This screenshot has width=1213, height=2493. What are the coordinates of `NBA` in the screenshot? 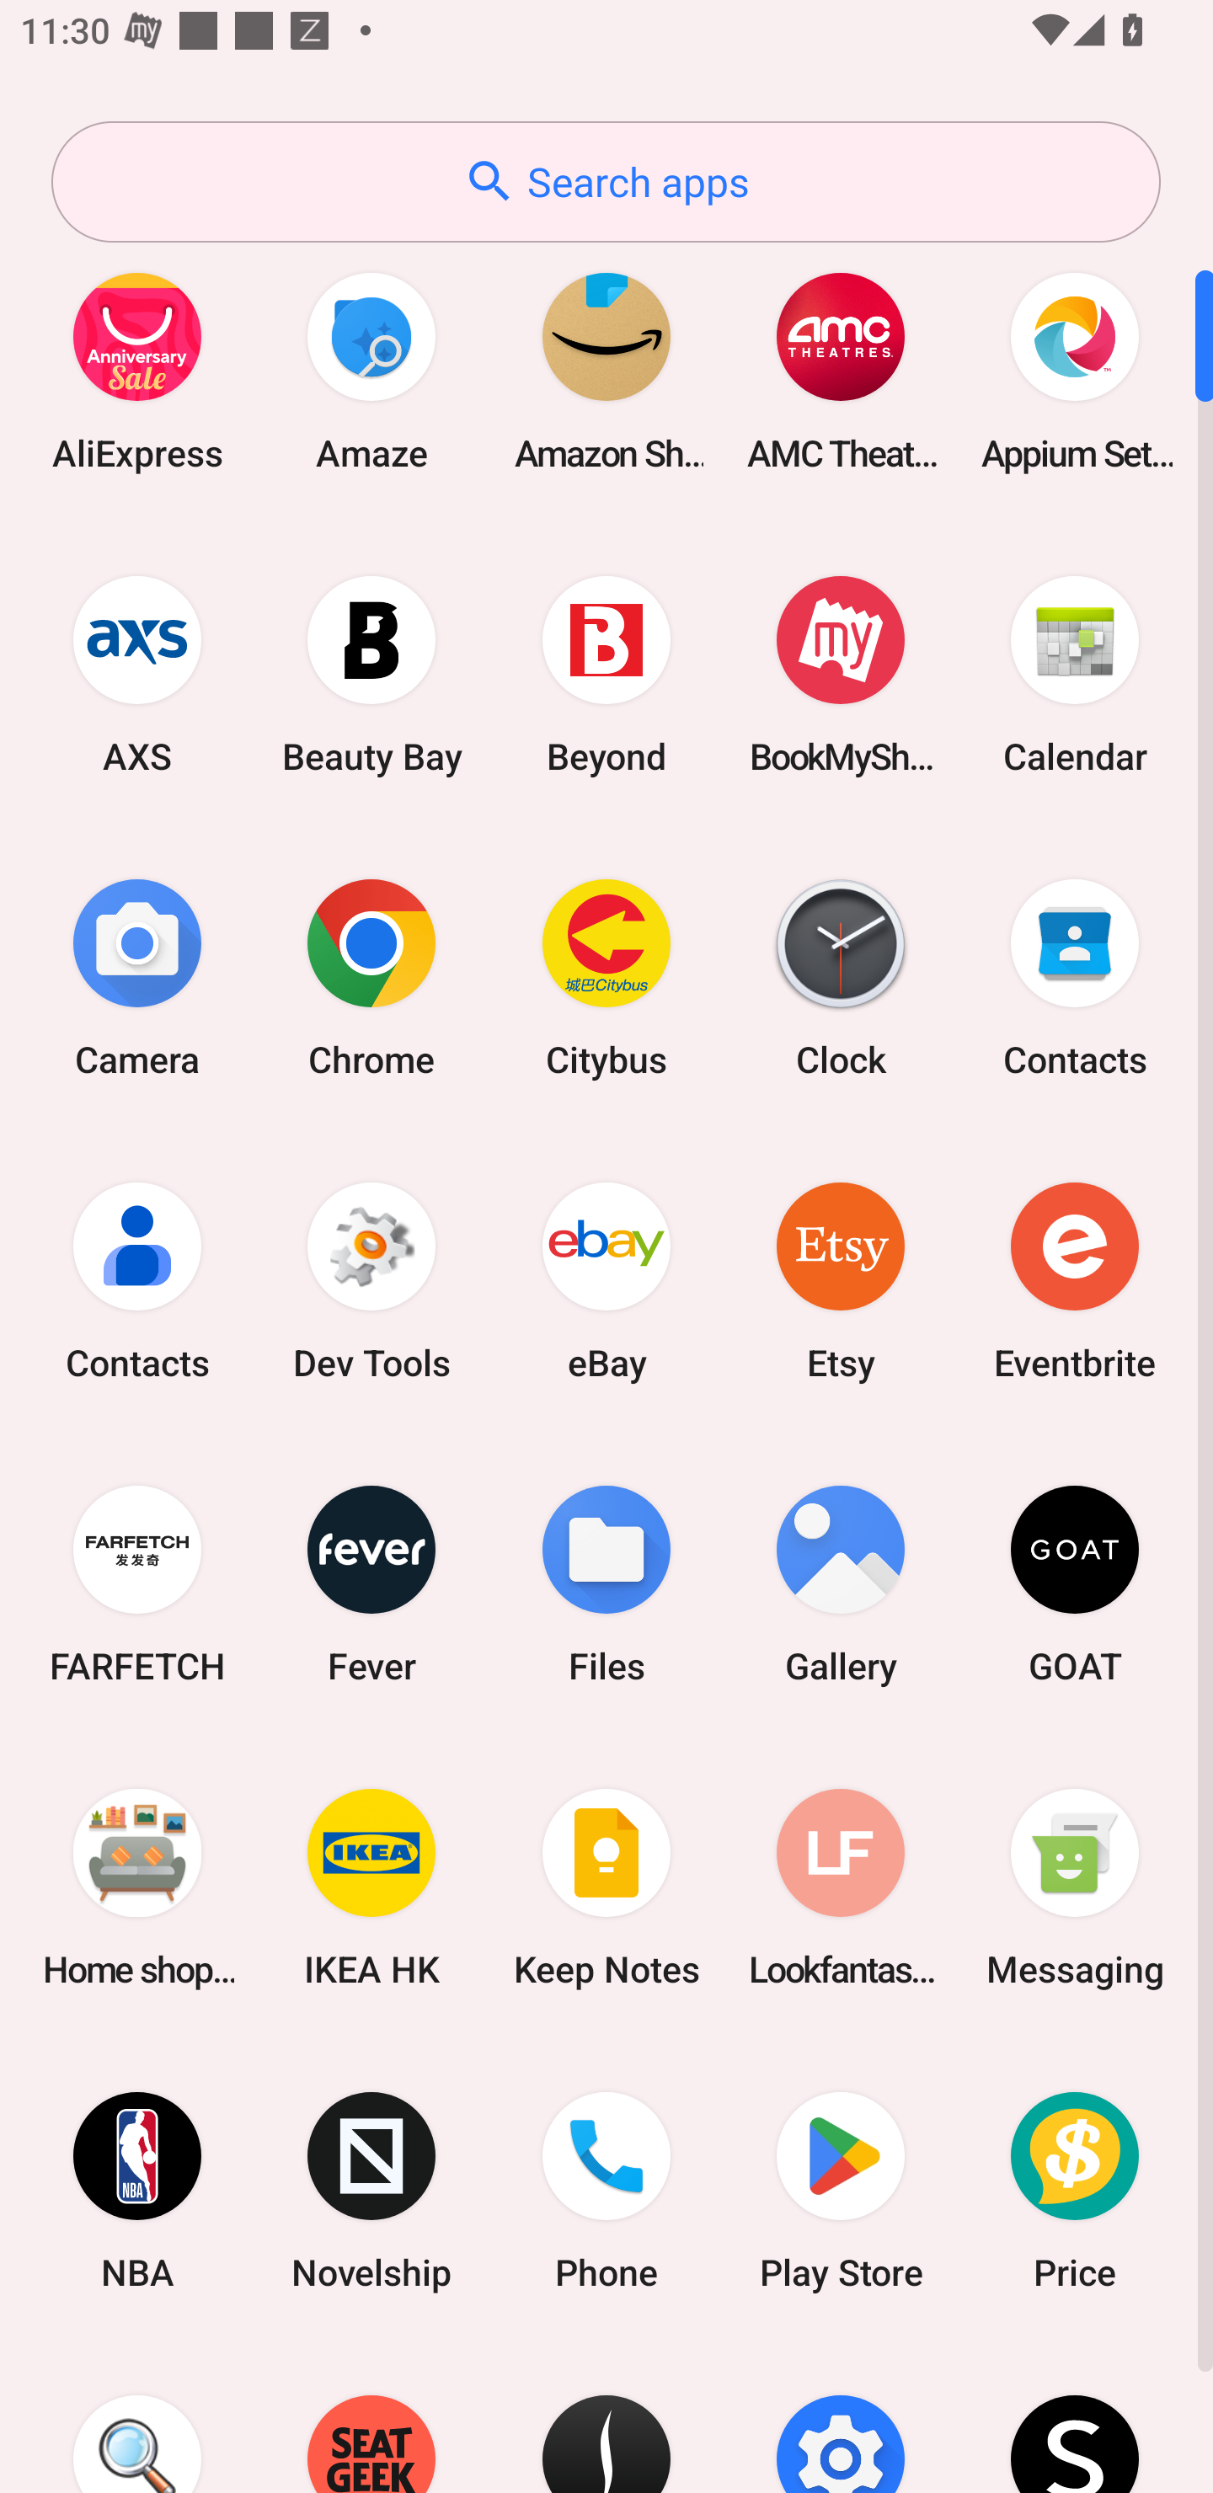 It's located at (137, 2191).